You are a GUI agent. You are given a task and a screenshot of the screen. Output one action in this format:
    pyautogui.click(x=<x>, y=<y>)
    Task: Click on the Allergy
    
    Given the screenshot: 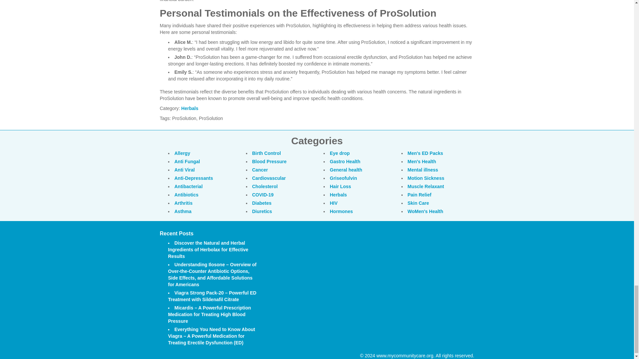 What is the action you would take?
    pyautogui.click(x=182, y=153)
    